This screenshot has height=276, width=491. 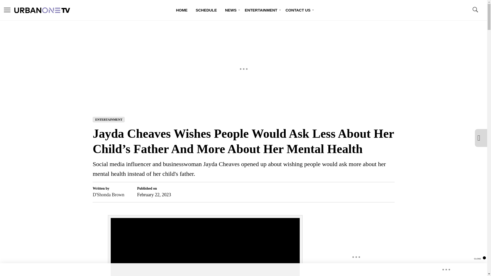 What do you see at coordinates (261, 10) in the screenshot?
I see `ENTERTAINMENT` at bounding box center [261, 10].